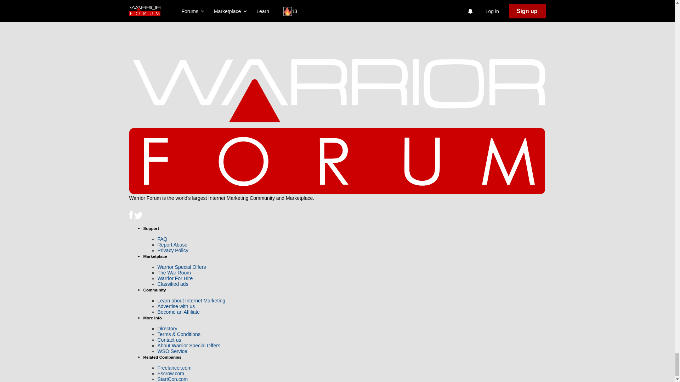 Image resolution: width=680 pixels, height=382 pixels. I want to click on Warrior Forum on Facebook, so click(131, 217).